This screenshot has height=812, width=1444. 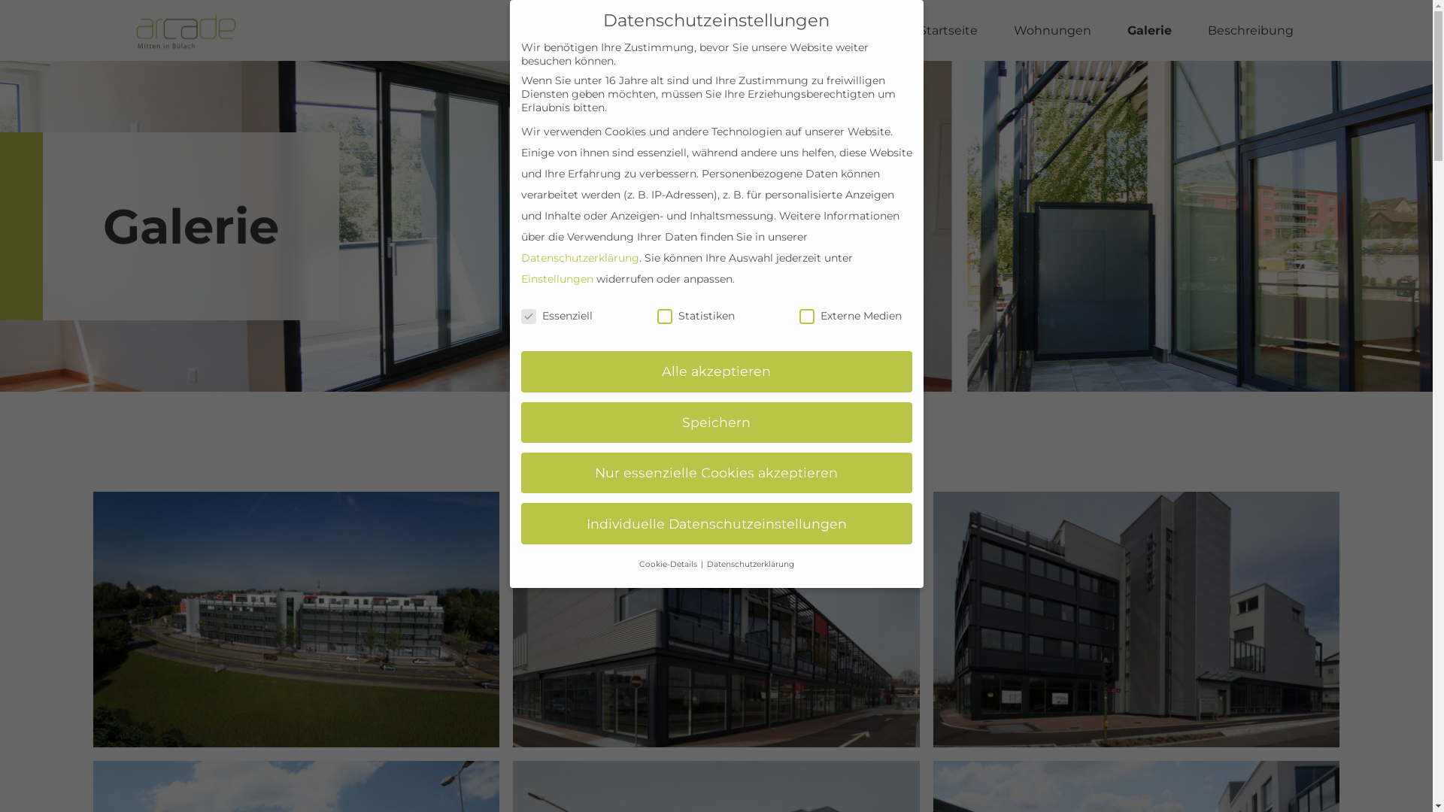 I want to click on Alle akzeptieren, so click(x=716, y=371).